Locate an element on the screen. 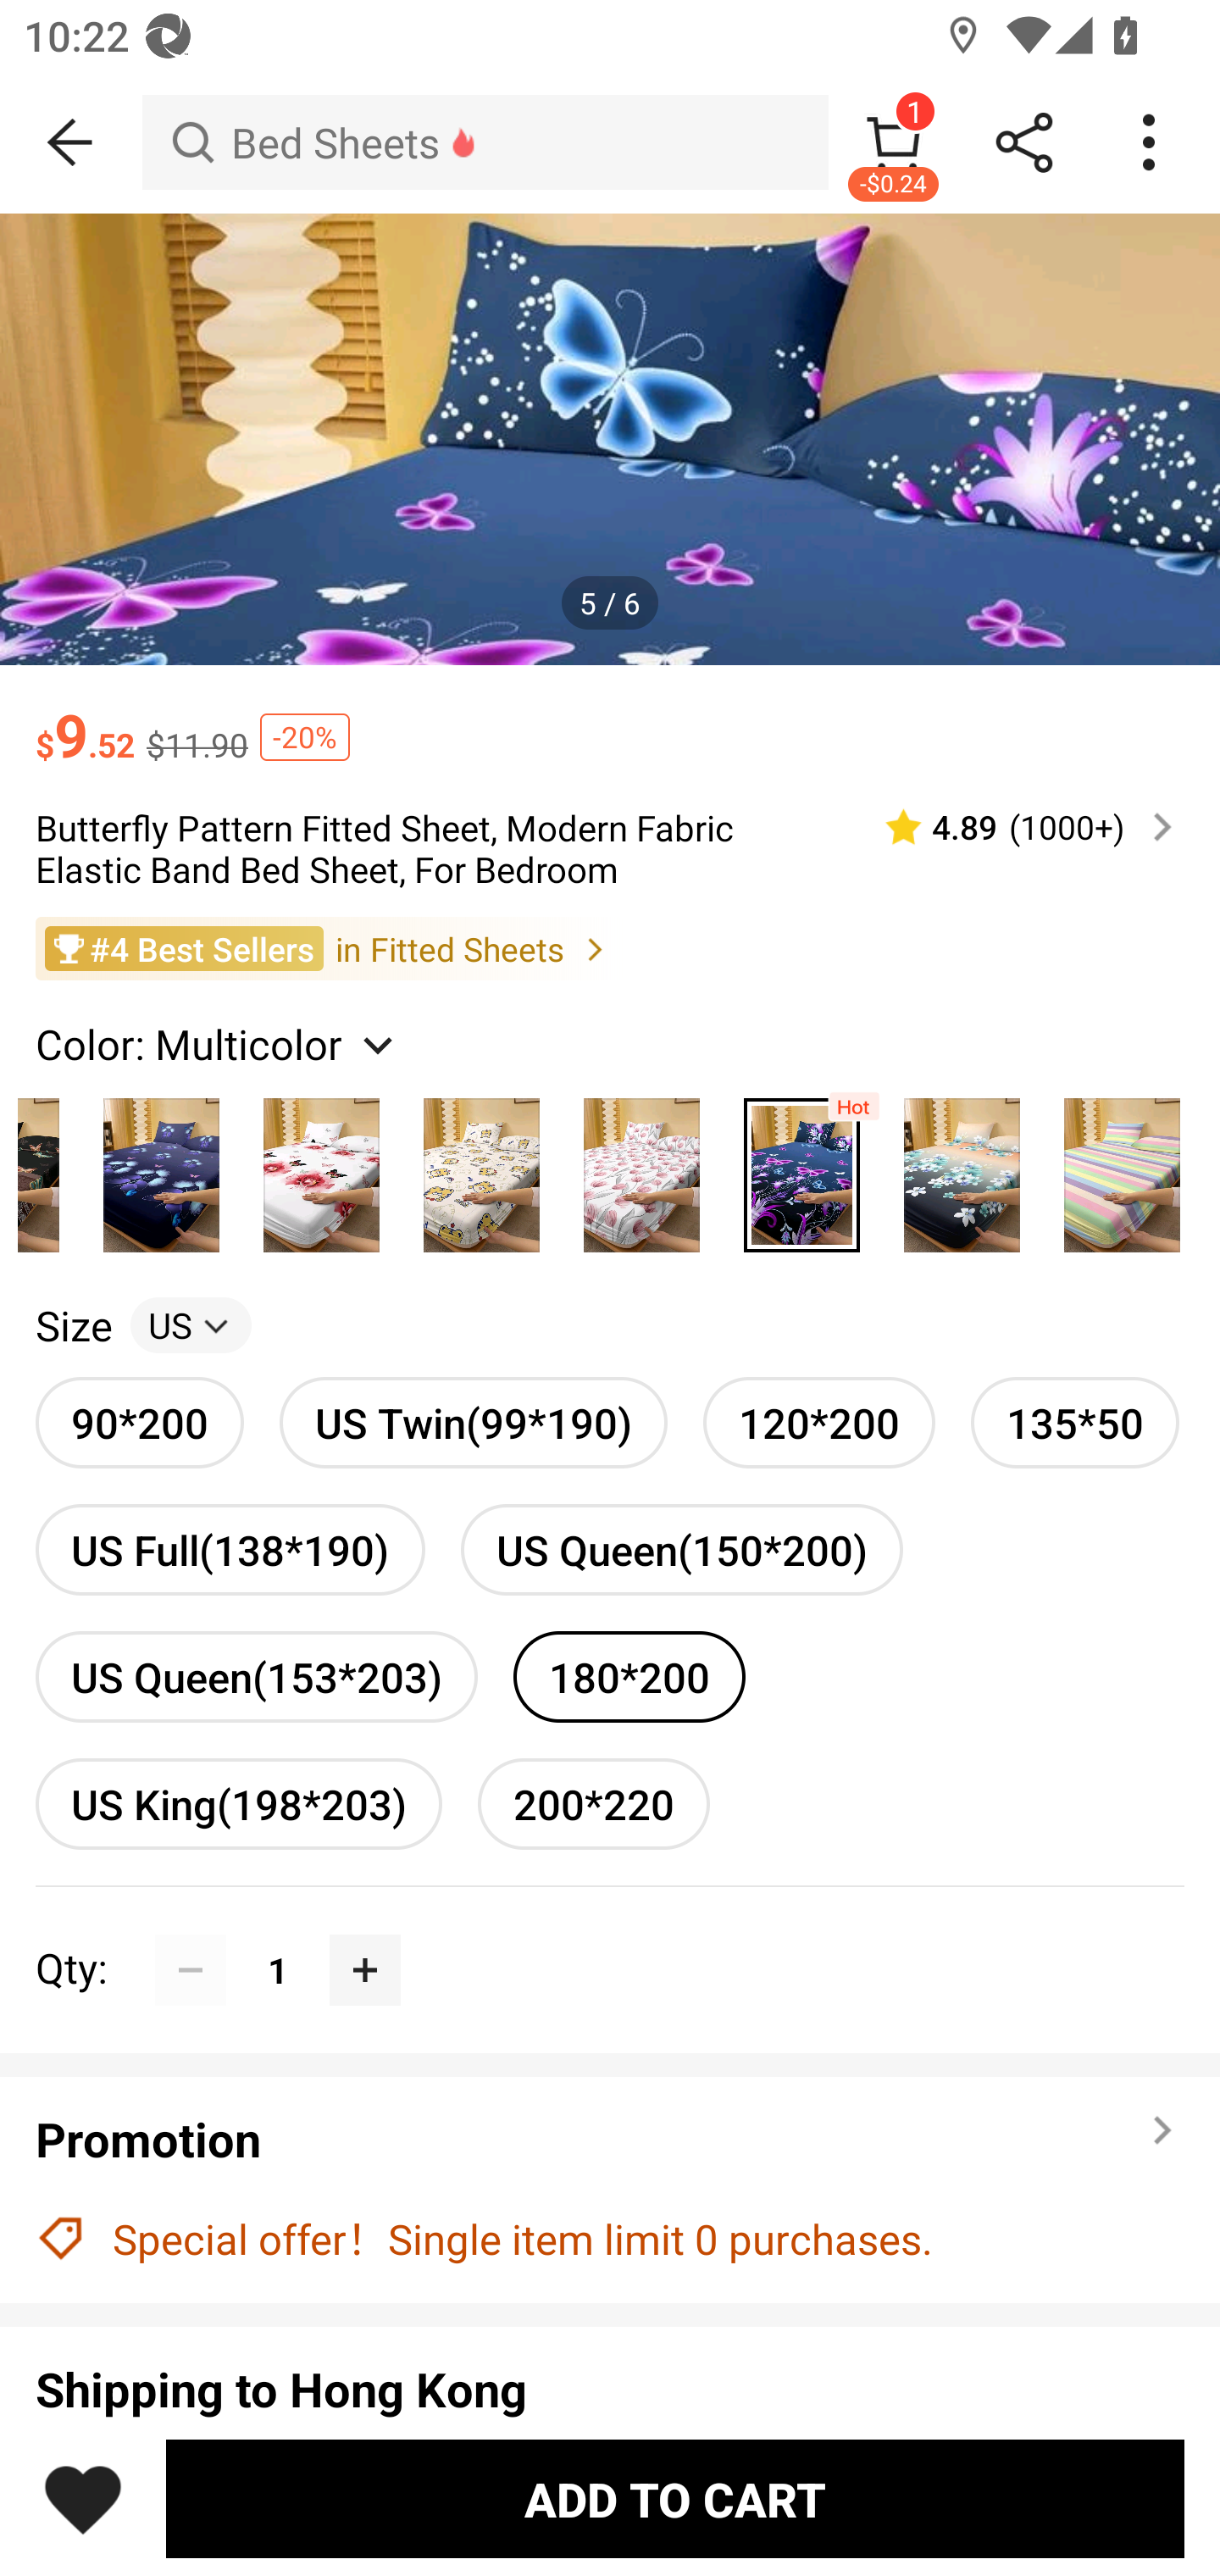  120*200 120*200unselected option is located at coordinates (818, 1423).